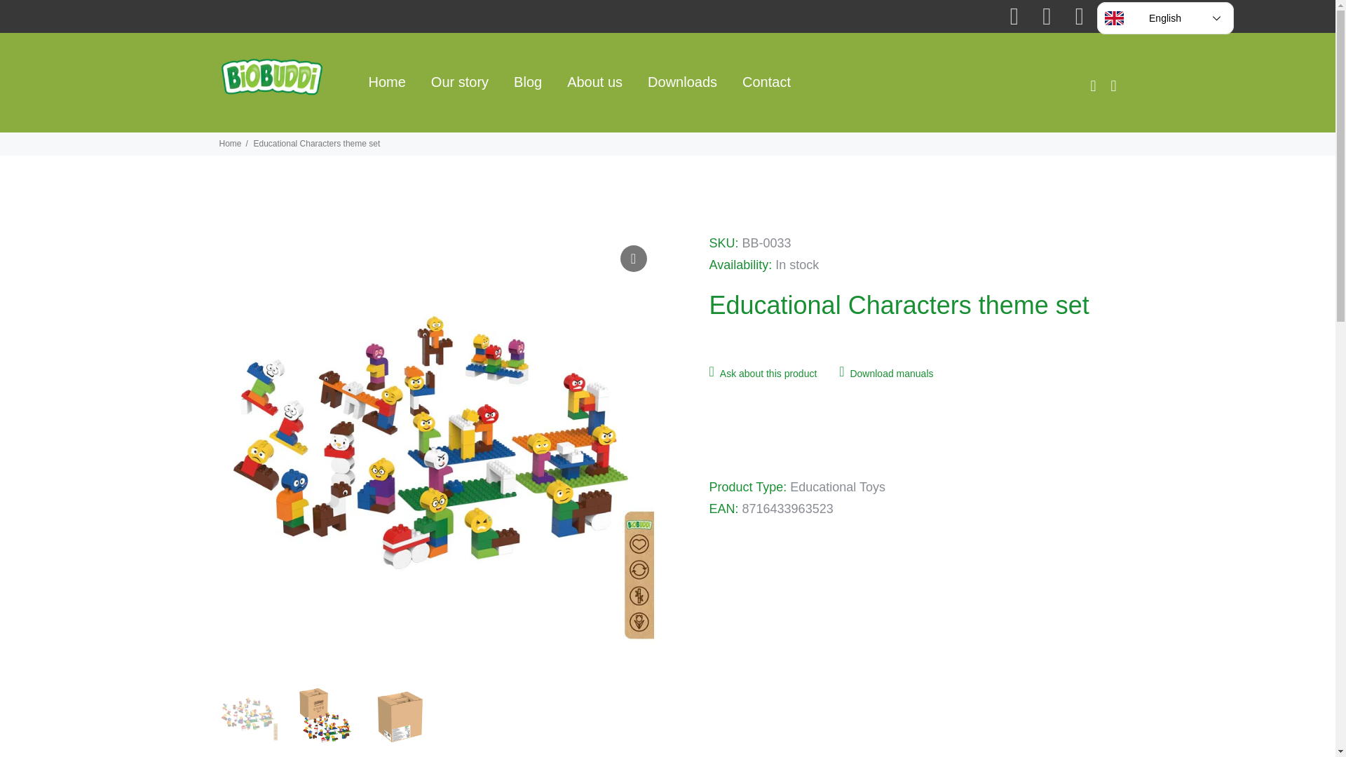 Image resolution: width=1346 pixels, height=757 pixels. Describe the element at coordinates (770, 374) in the screenshot. I see `Ask about this product  ` at that location.